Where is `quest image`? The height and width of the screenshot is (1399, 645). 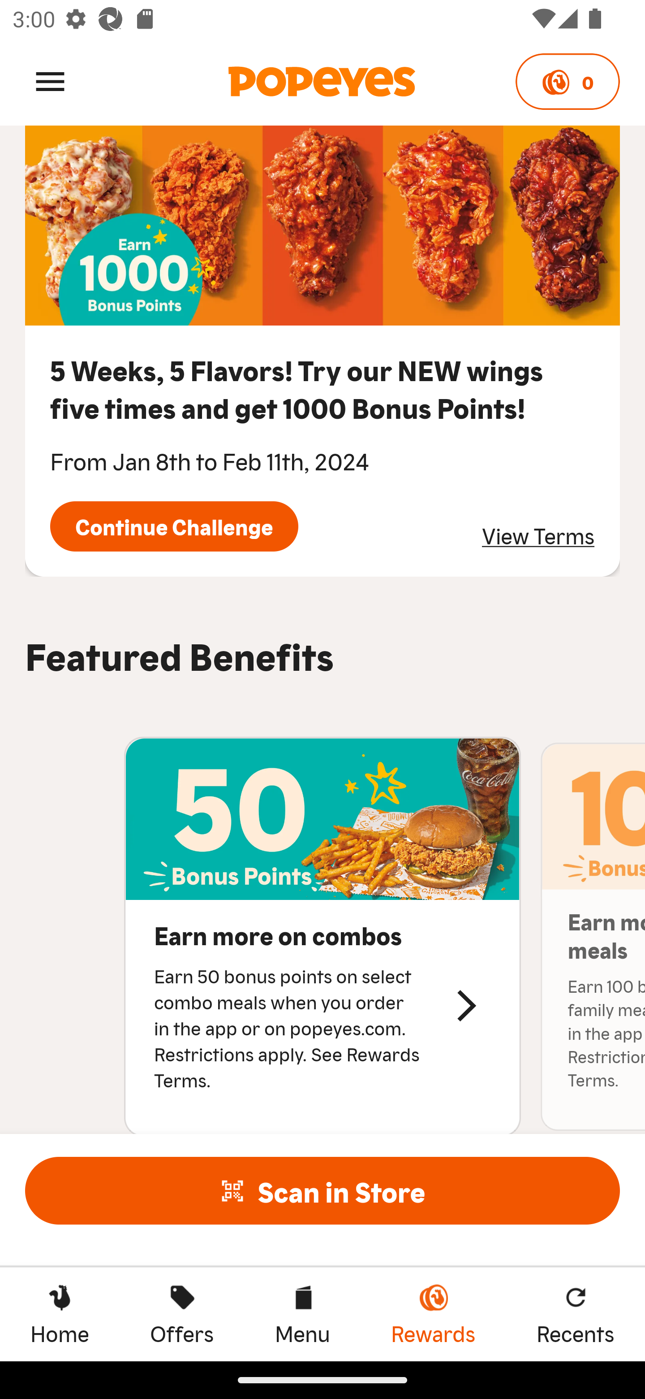 quest image is located at coordinates (322, 226).